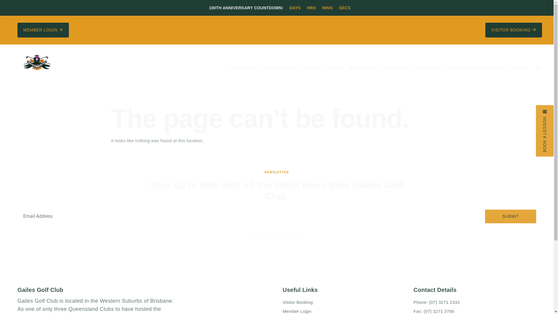 The height and width of the screenshot is (314, 558). Describe the element at coordinates (473, 303) in the screenshot. I see `Phone: (07) 3271 2333` at that location.